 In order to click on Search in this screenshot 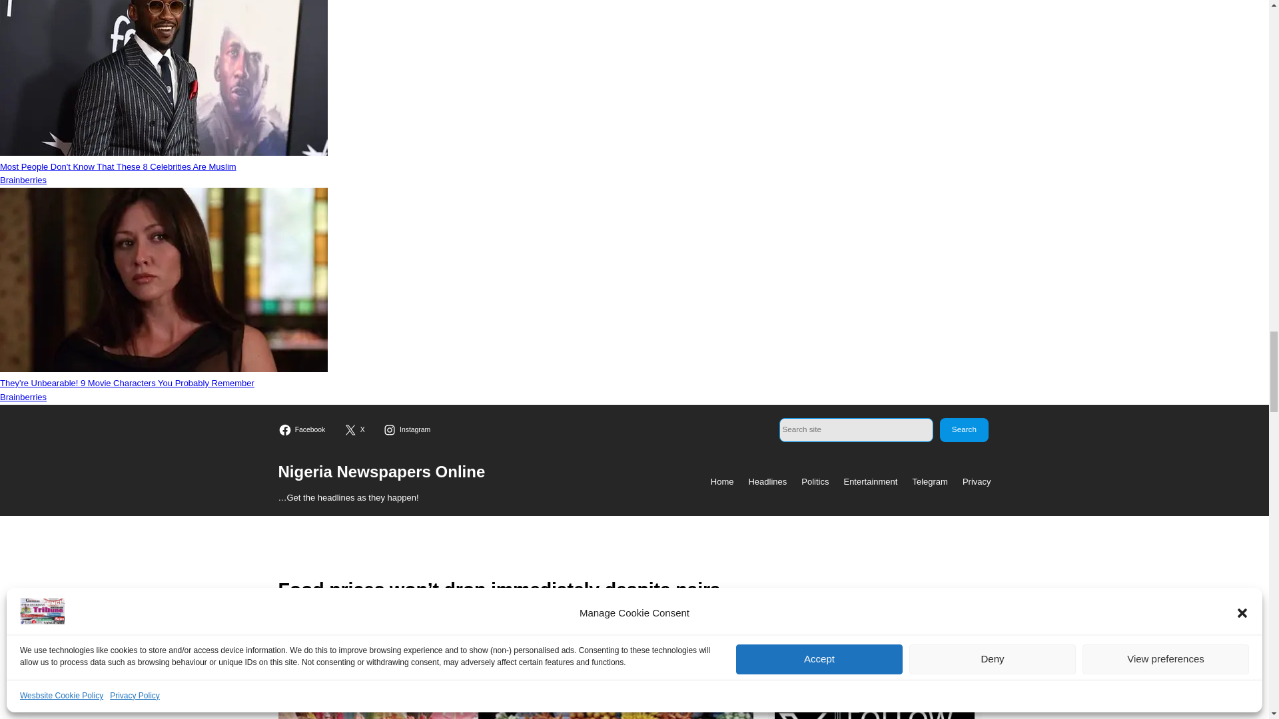, I will do `click(963, 430)`.